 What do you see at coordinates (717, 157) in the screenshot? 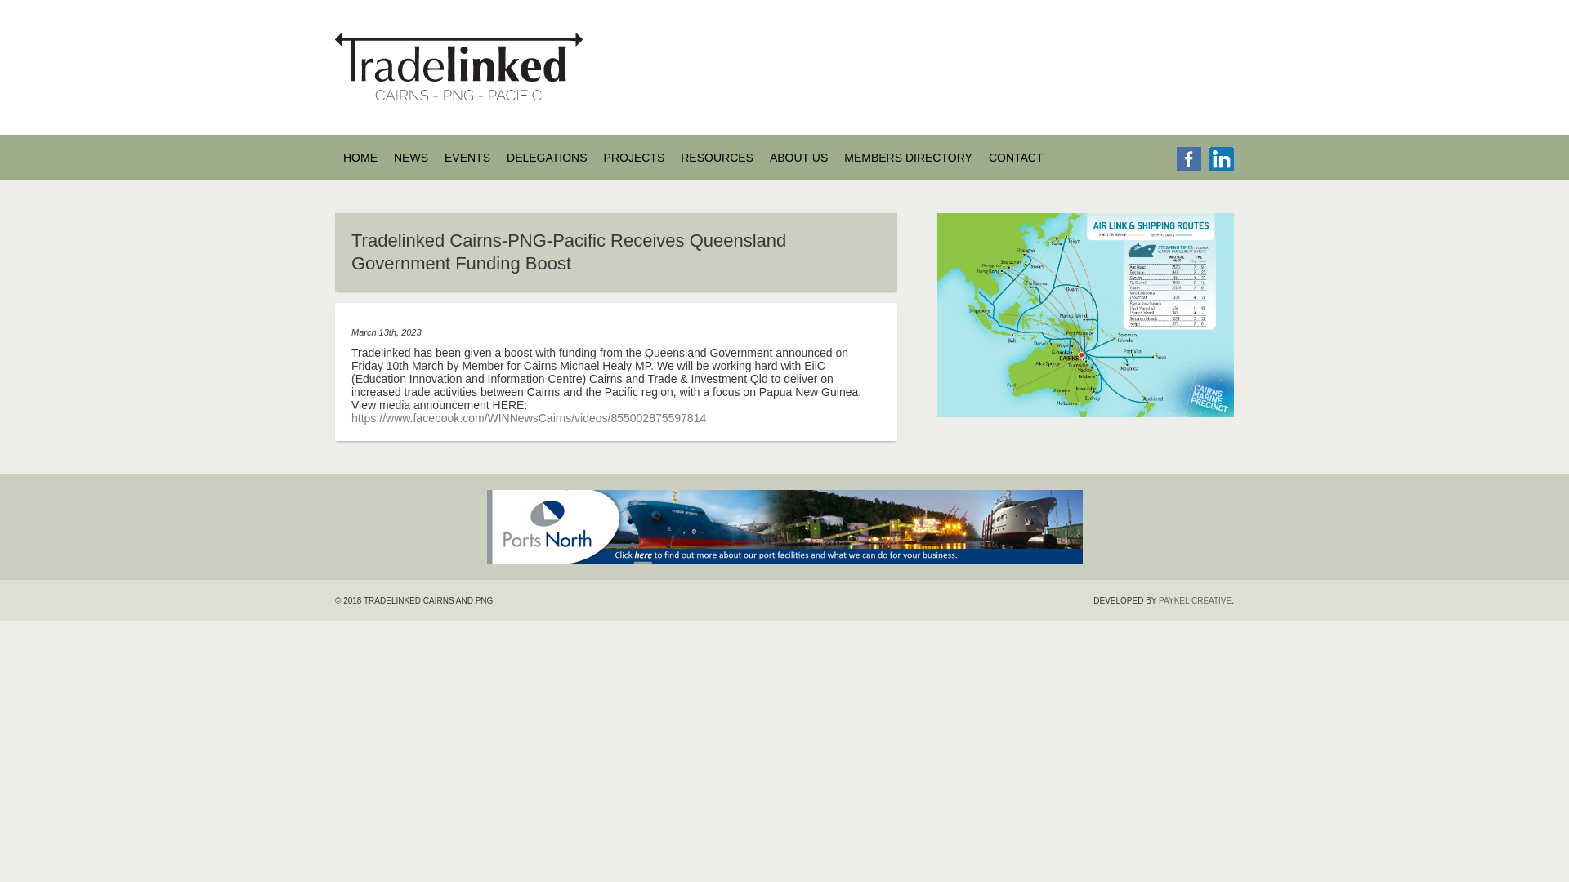
I see `RESOURCES` at bounding box center [717, 157].